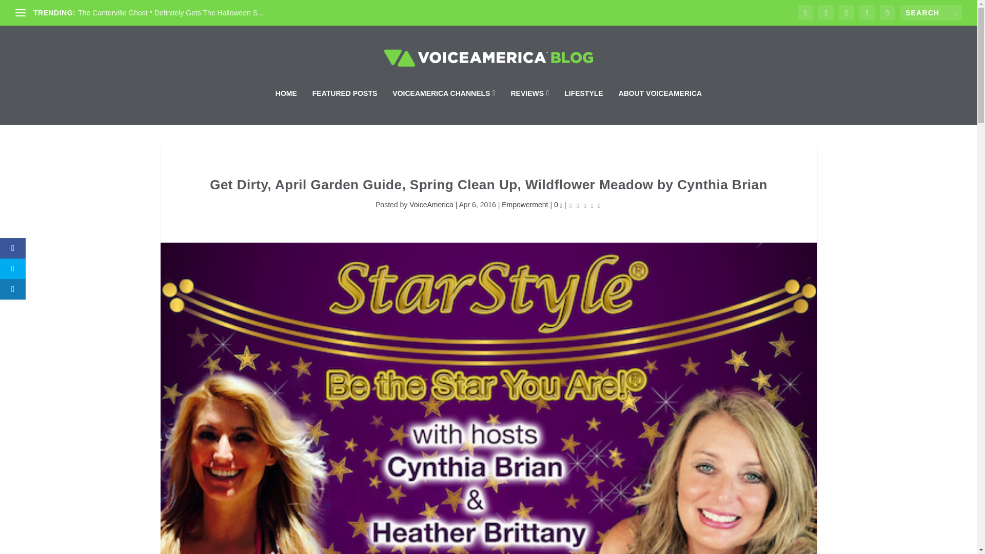  What do you see at coordinates (585, 205) in the screenshot?
I see `Rating: 0.00` at bounding box center [585, 205].